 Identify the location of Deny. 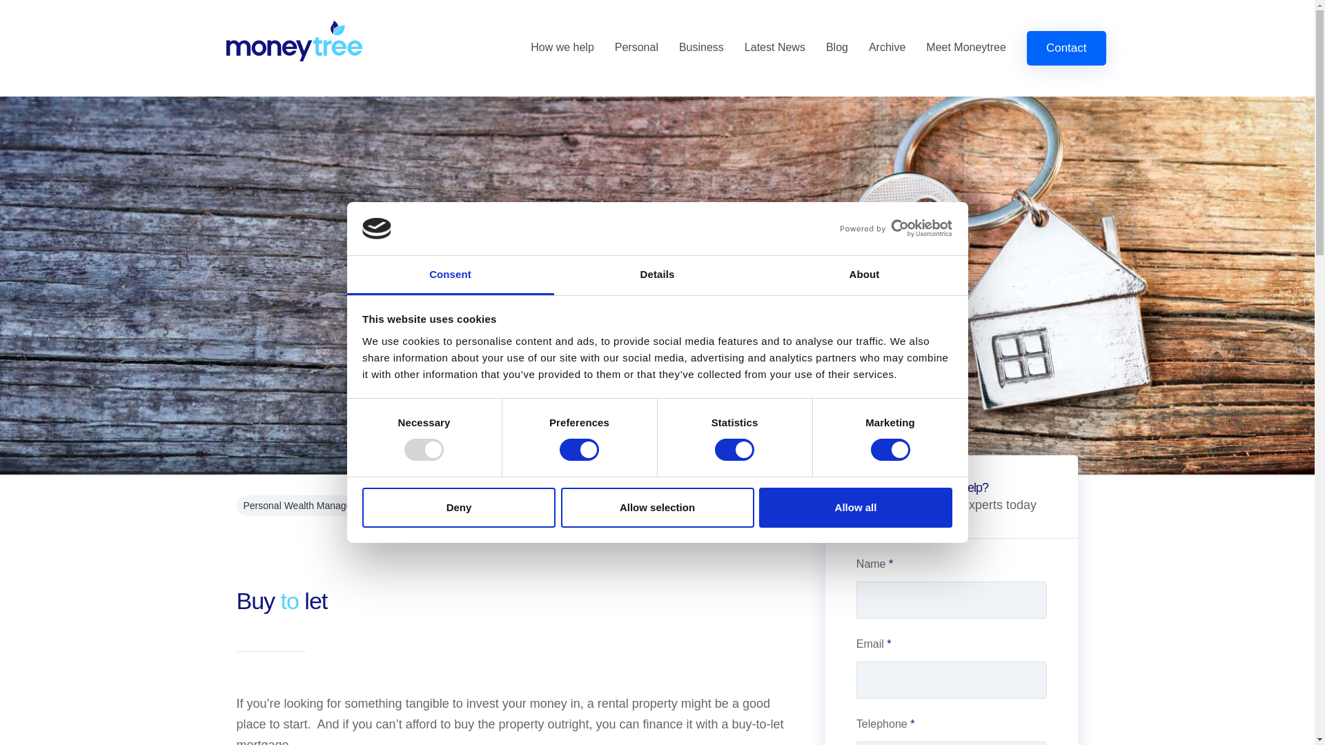
(458, 508).